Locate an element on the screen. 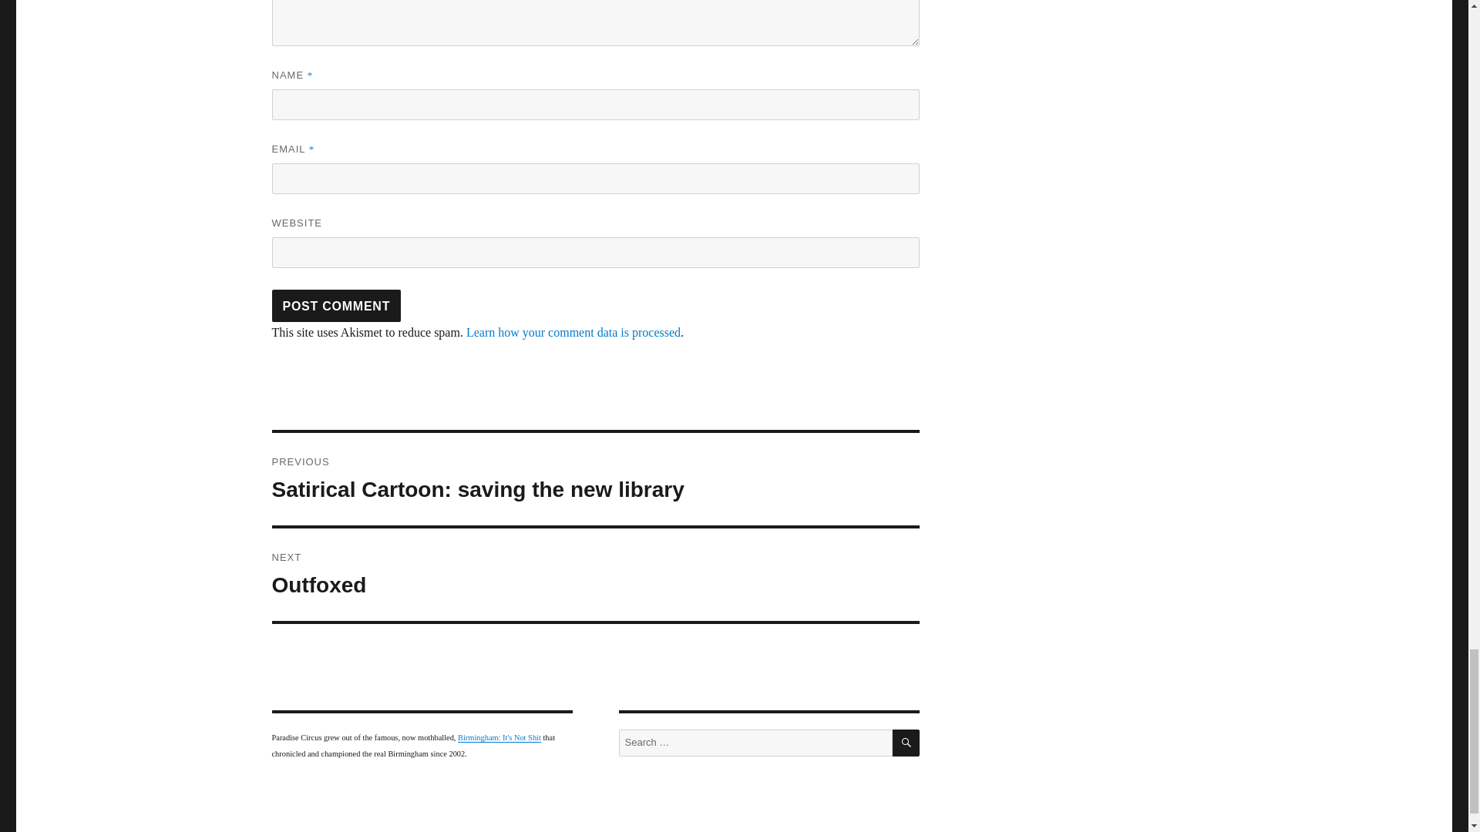 This screenshot has width=1480, height=832. Birmingham: It's Not Shit is located at coordinates (336, 305).